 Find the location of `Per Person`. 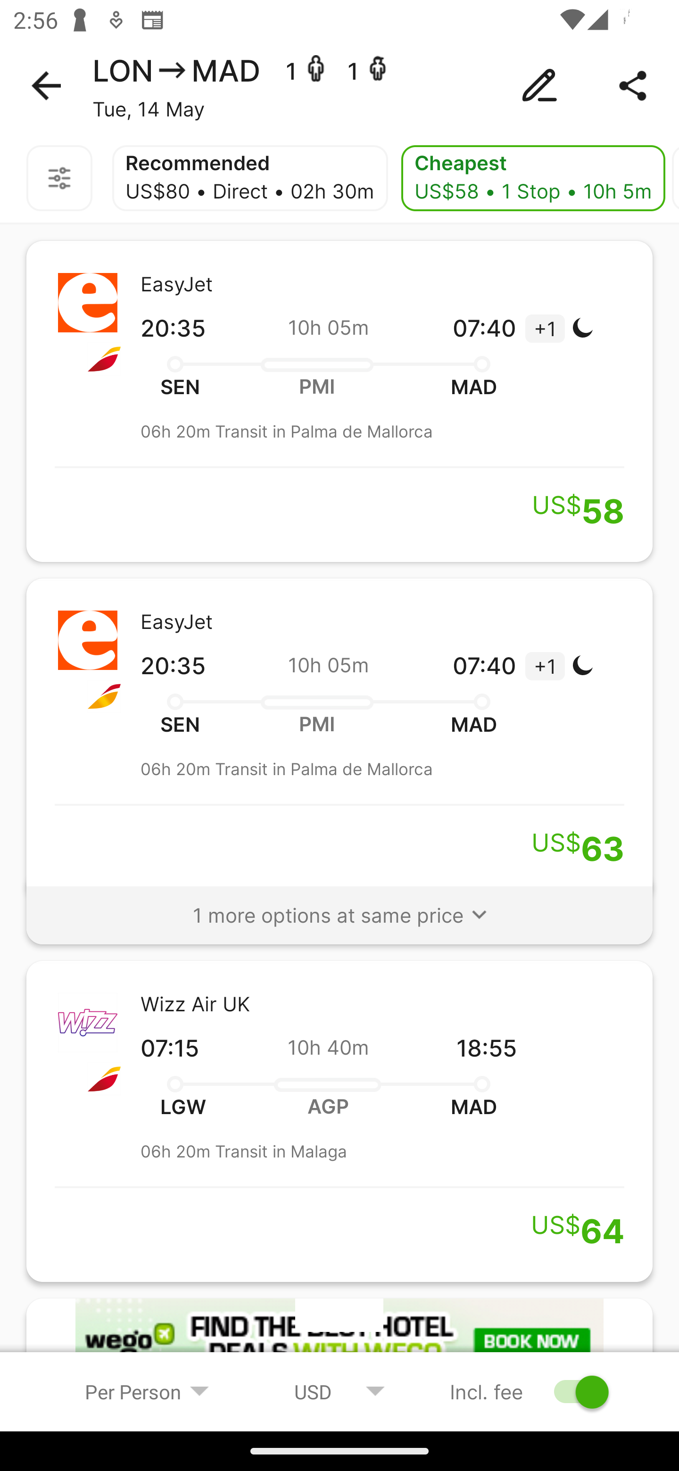

Per Person is located at coordinates (147, 1391).